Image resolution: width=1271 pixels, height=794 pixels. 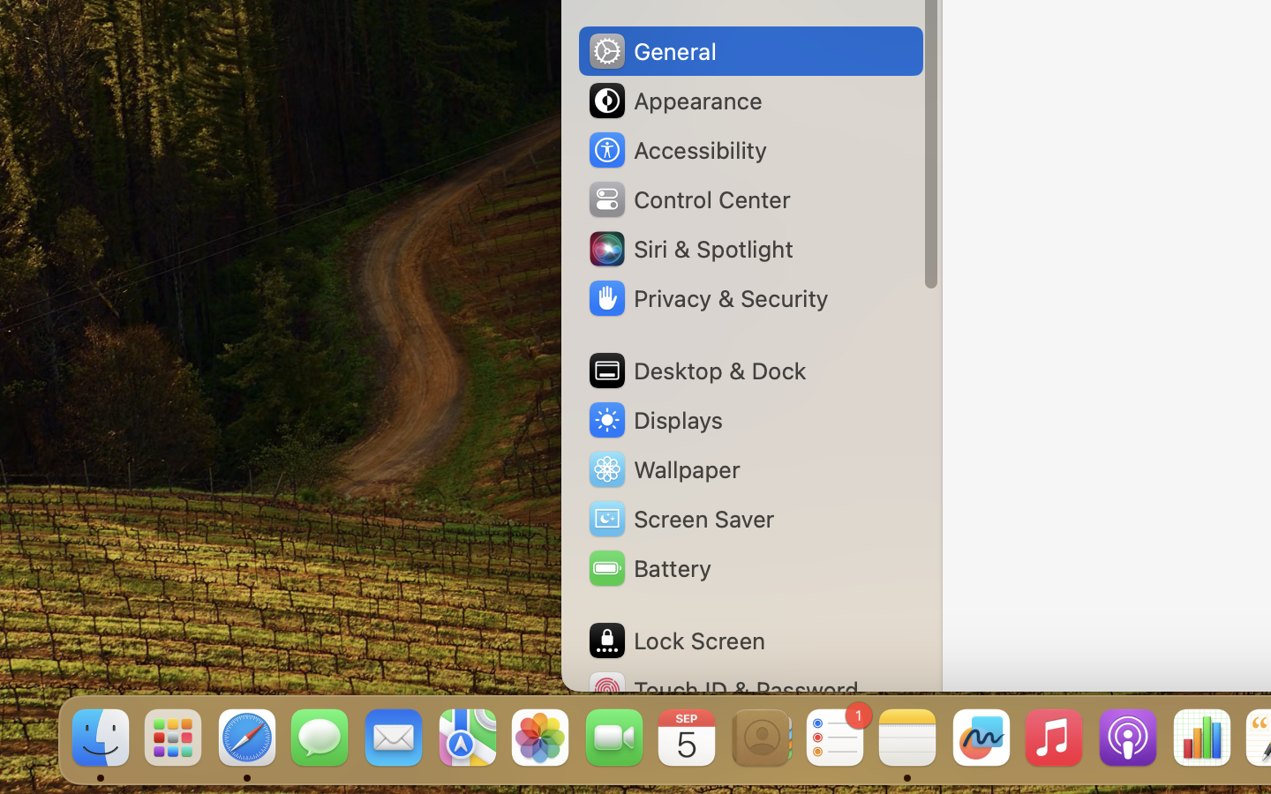 What do you see at coordinates (696, 371) in the screenshot?
I see `Desktop & Dock` at bounding box center [696, 371].